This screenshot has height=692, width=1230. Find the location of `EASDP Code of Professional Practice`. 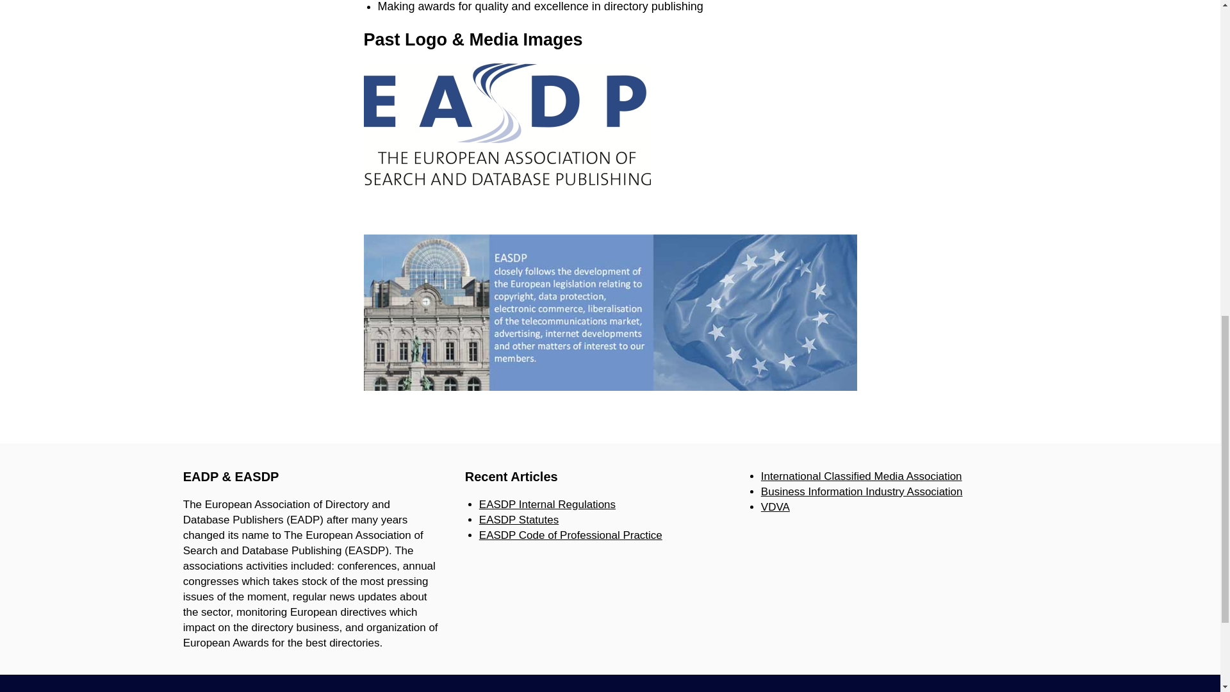

EASDP Code of Professional Practice is located at coordinates (571, 535).